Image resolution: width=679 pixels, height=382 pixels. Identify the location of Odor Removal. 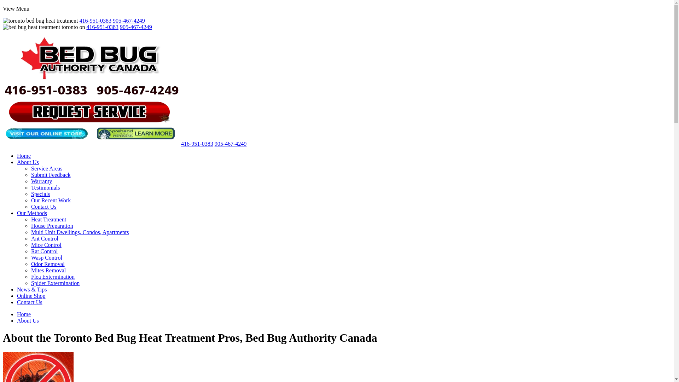
(48, 264).